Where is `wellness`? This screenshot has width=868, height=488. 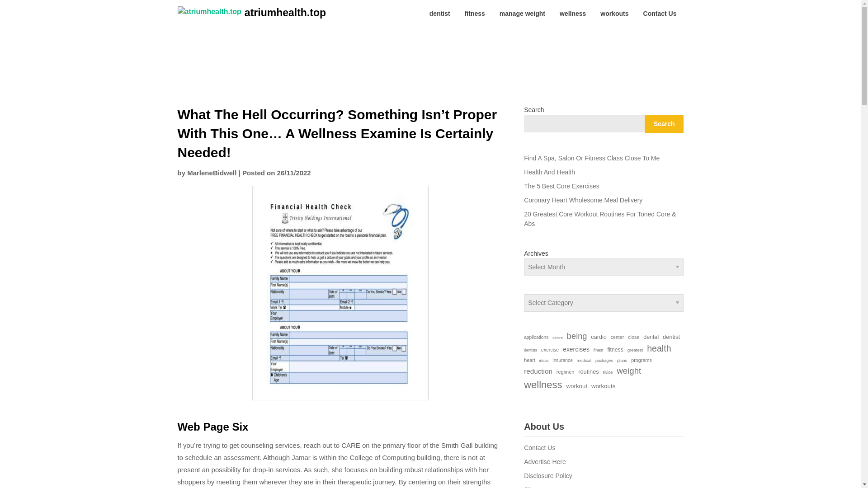 wellness is located at coordinates (572, 14).